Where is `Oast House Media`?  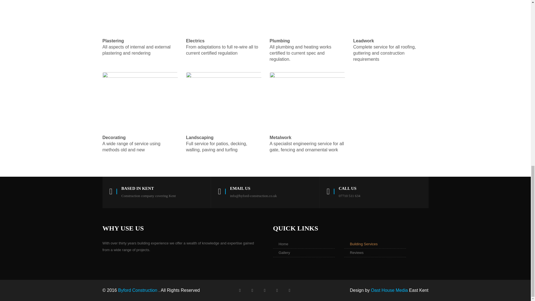 Oast House Media is located at coordinates (389, 290).